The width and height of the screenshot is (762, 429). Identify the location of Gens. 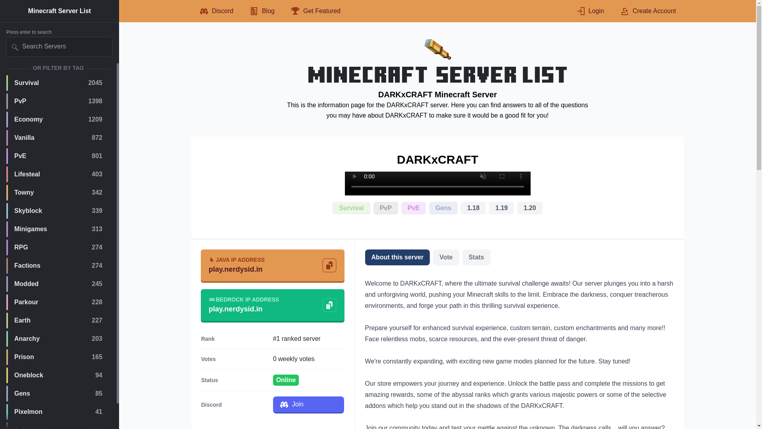
(351, 208).